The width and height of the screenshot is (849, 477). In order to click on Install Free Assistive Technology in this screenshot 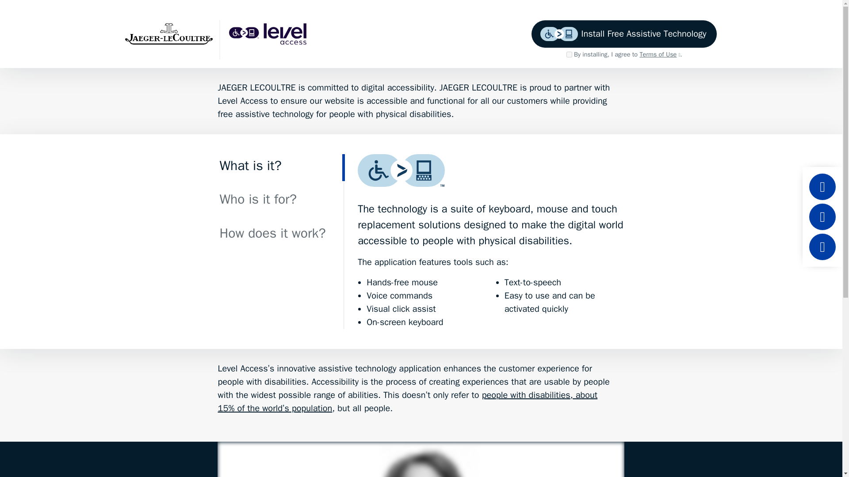, I will do `click(624, 34)`.